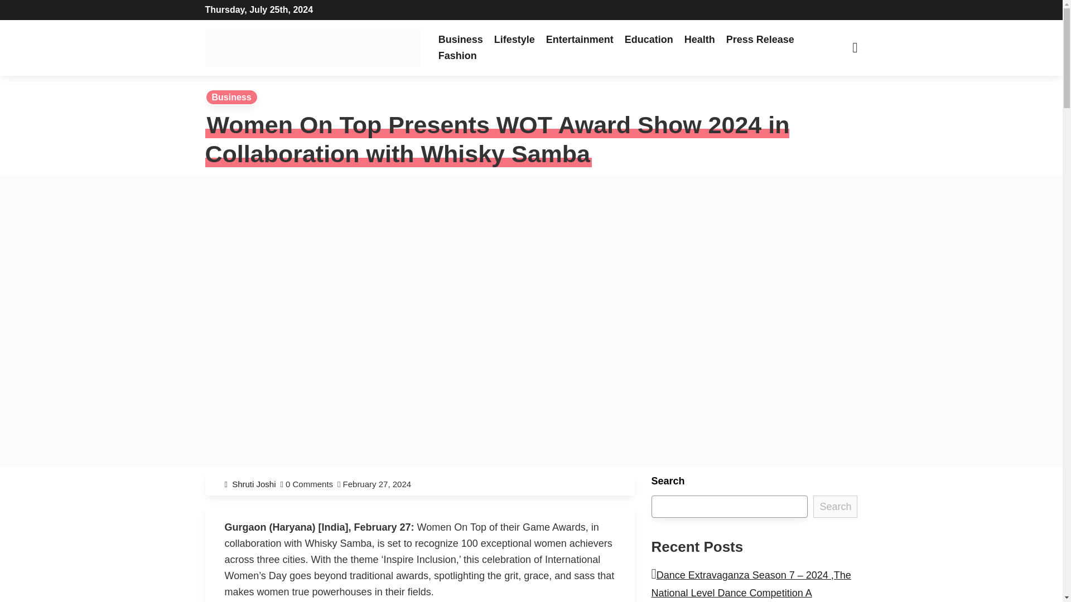  I want to click on View all posts in Business, so click(232, 97).